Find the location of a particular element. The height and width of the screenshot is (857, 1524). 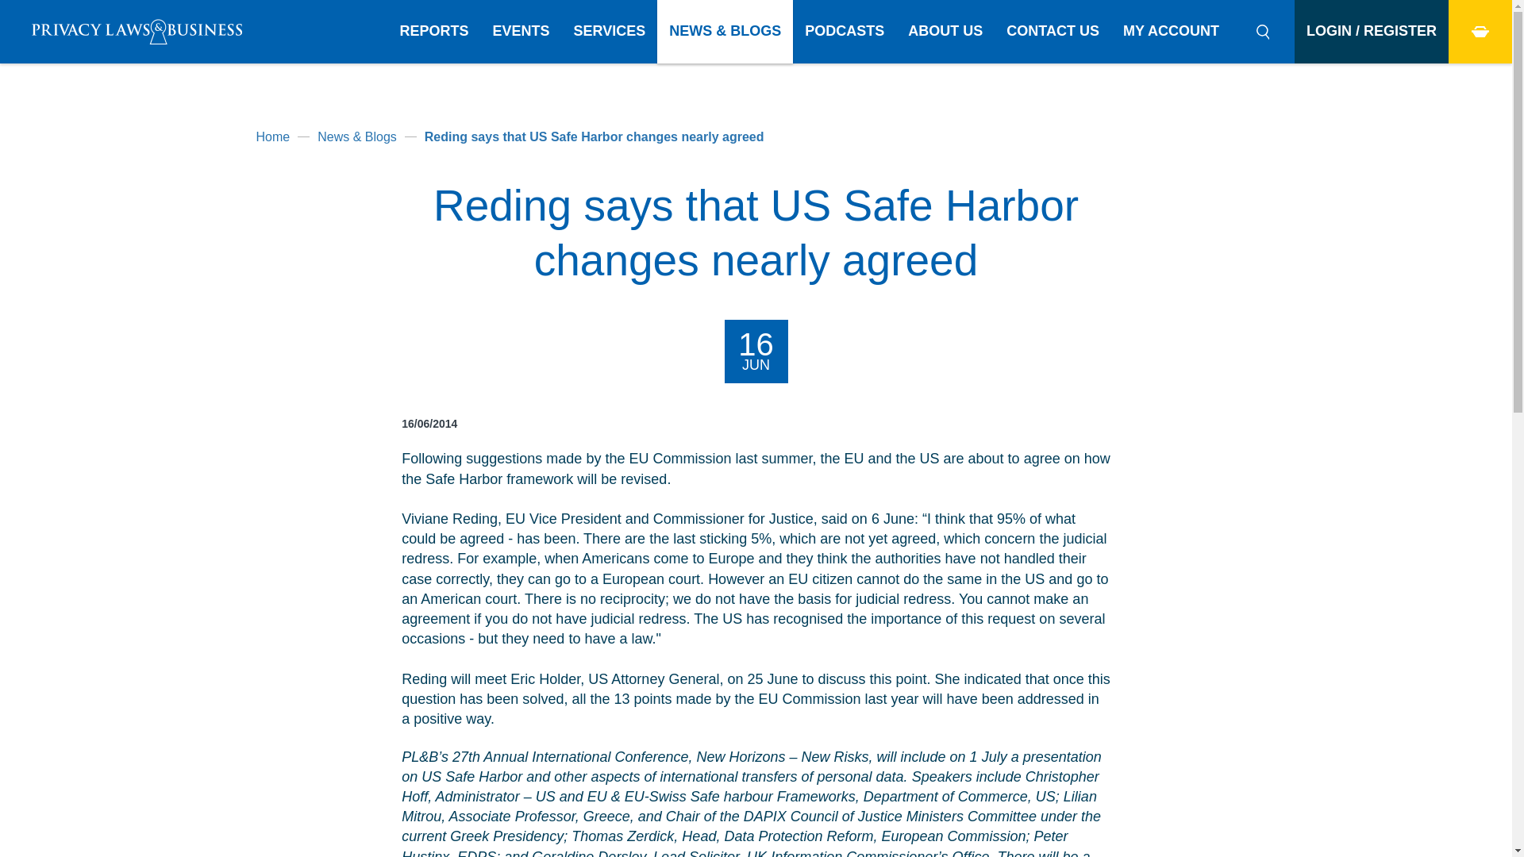

CONTACT US is located at coordinates (1053, 32).